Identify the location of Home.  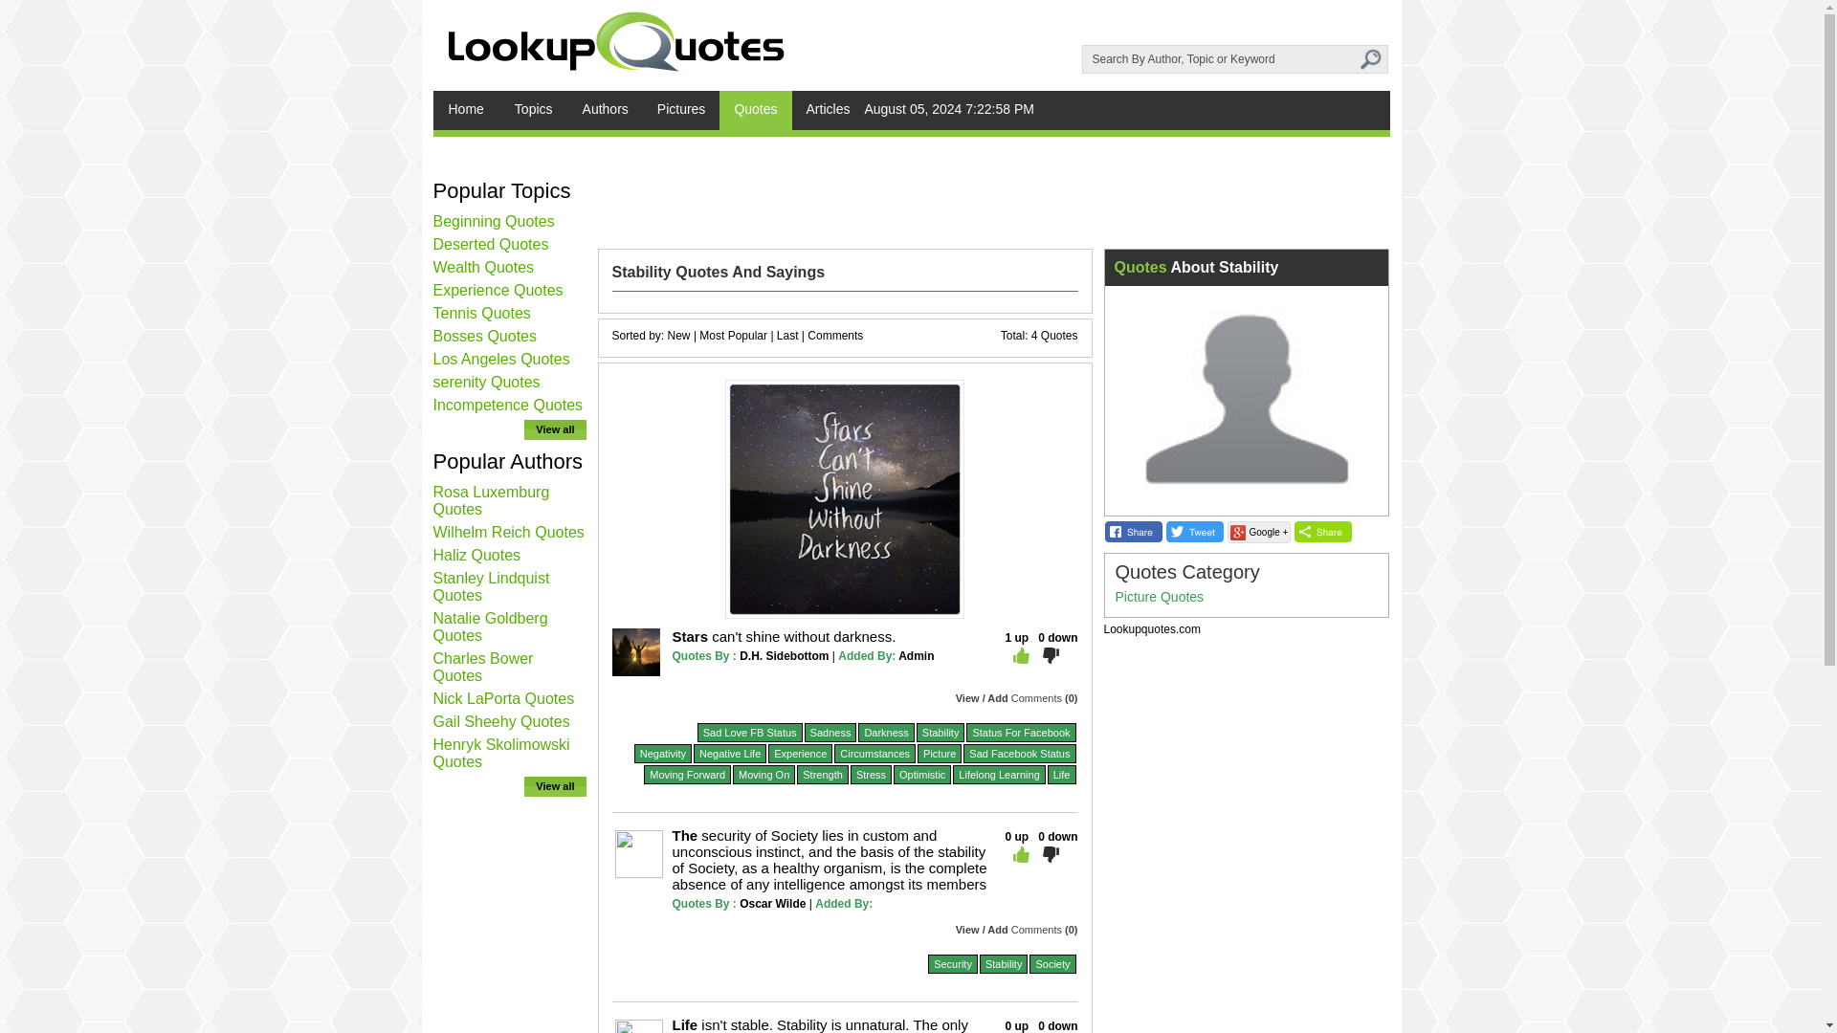
(465, 111).